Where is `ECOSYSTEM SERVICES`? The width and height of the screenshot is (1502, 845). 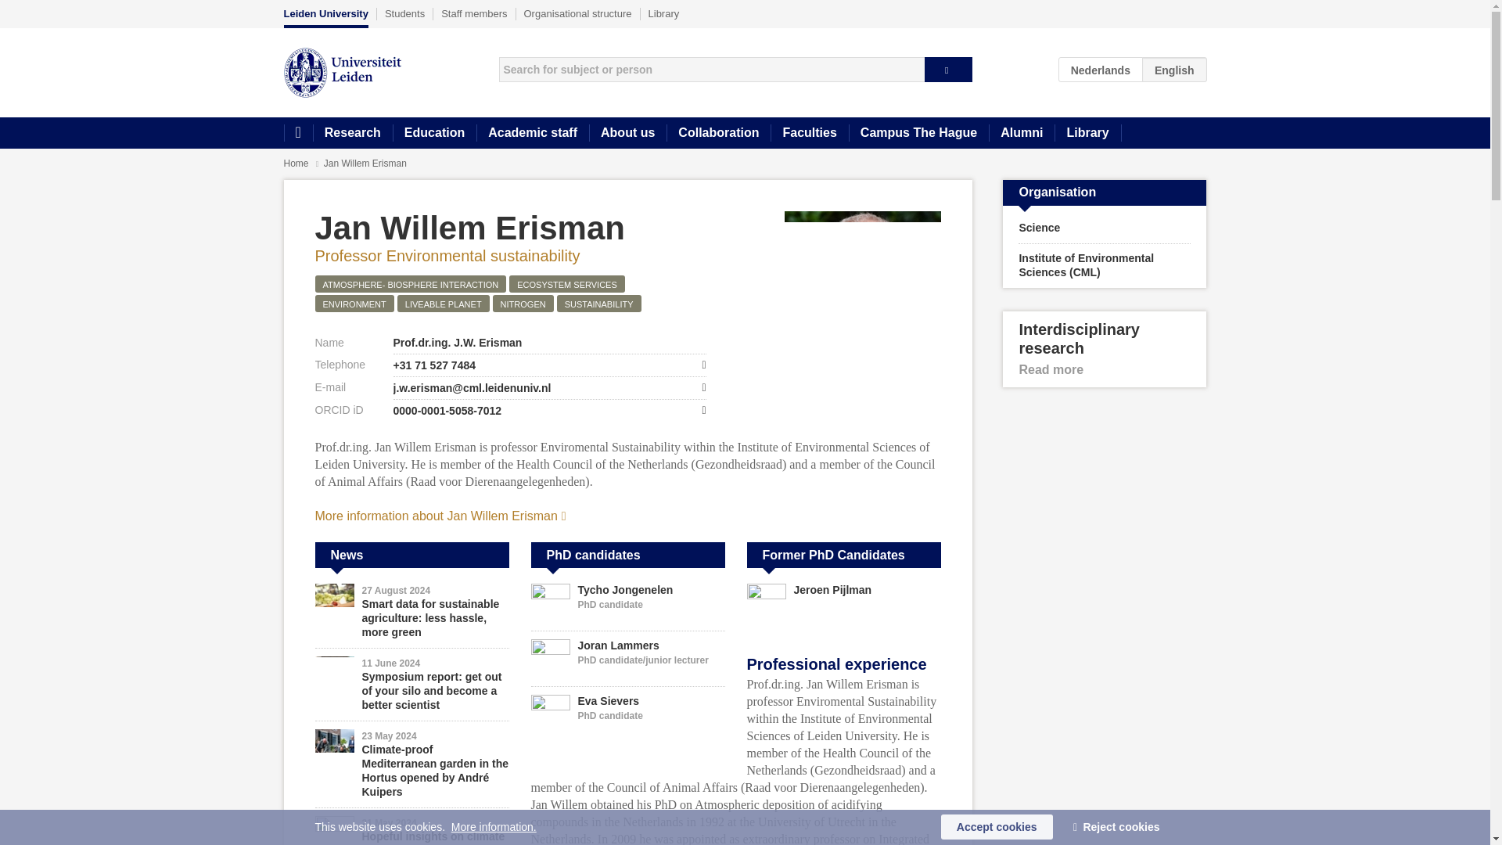 ECOSYSTEM SERVICES is located at coordinates (566, 283).